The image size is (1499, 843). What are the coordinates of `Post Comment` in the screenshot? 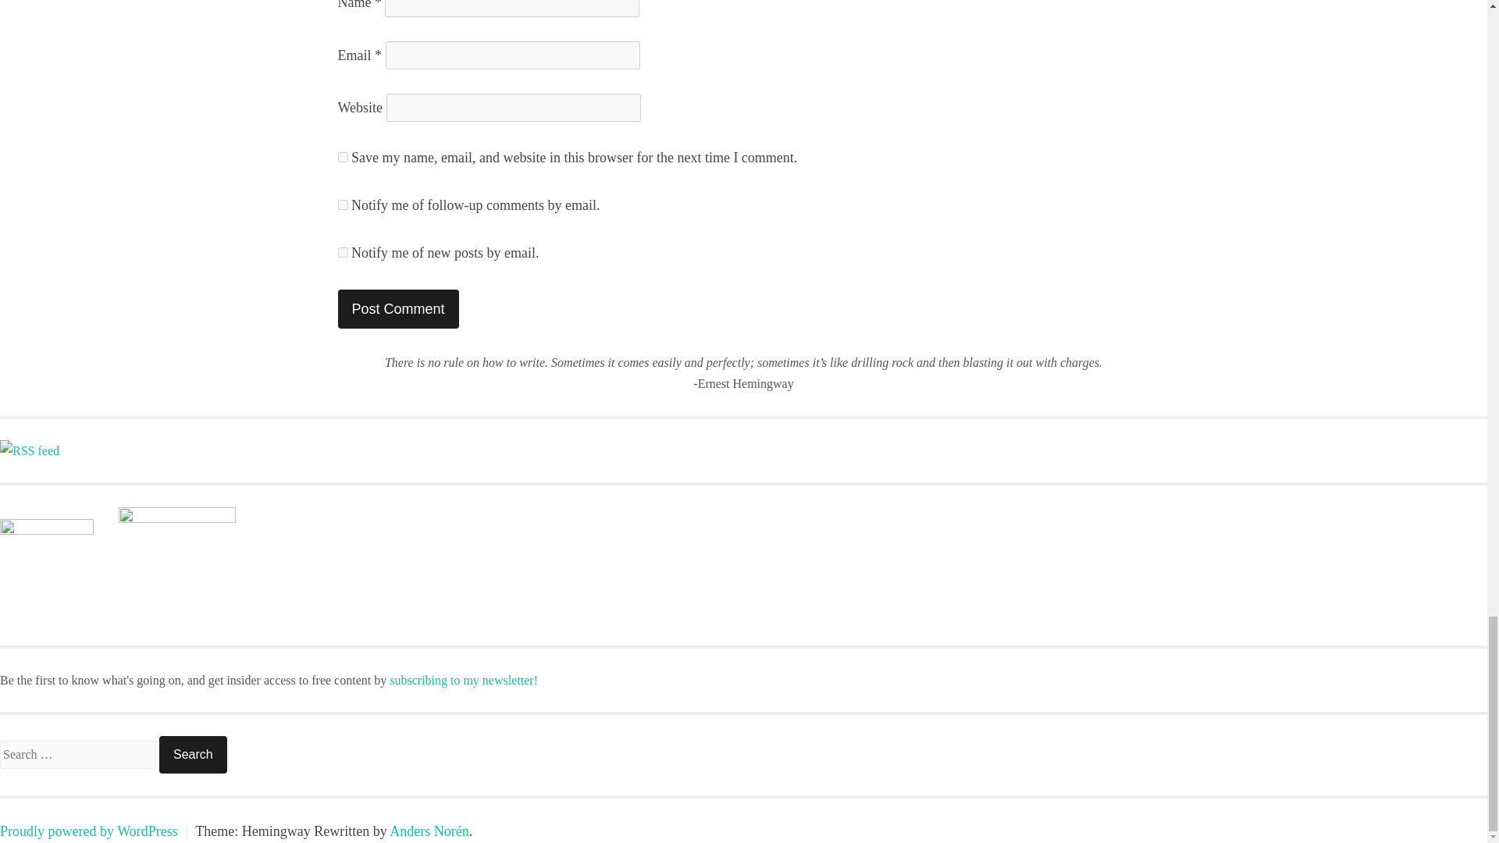 It's located at (398, 309).